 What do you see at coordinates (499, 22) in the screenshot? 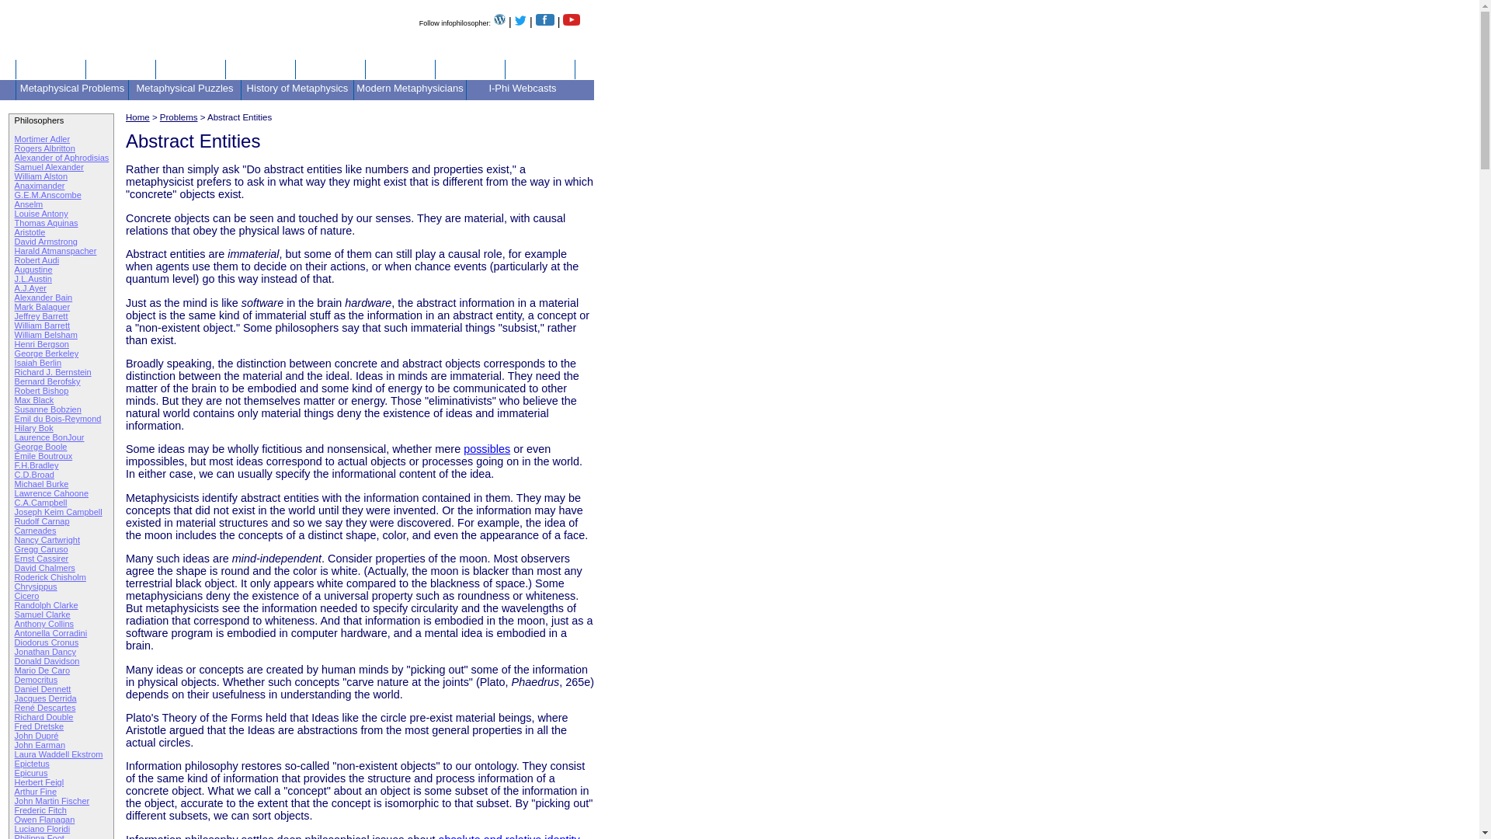
I see `i-phi.org on WordPress` at bounding box center [499, 22].